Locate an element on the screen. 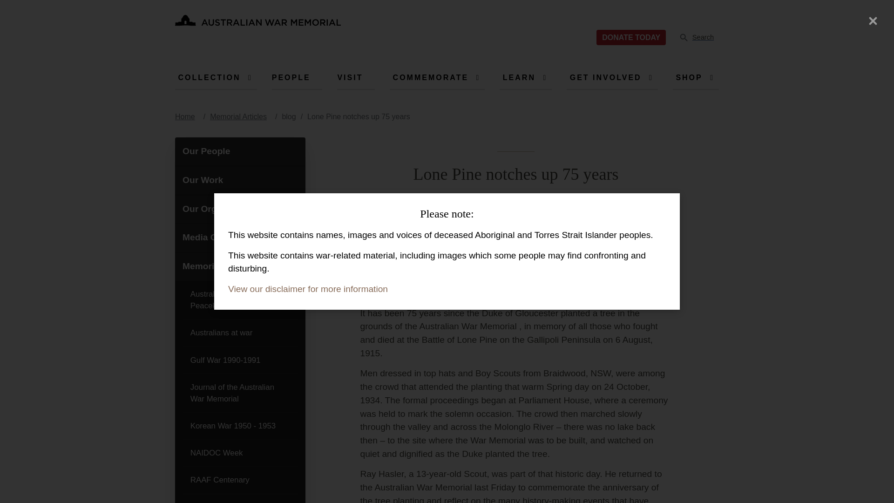 The image size is (894, 503). PEOPLE is located at coordinates (291, 77).